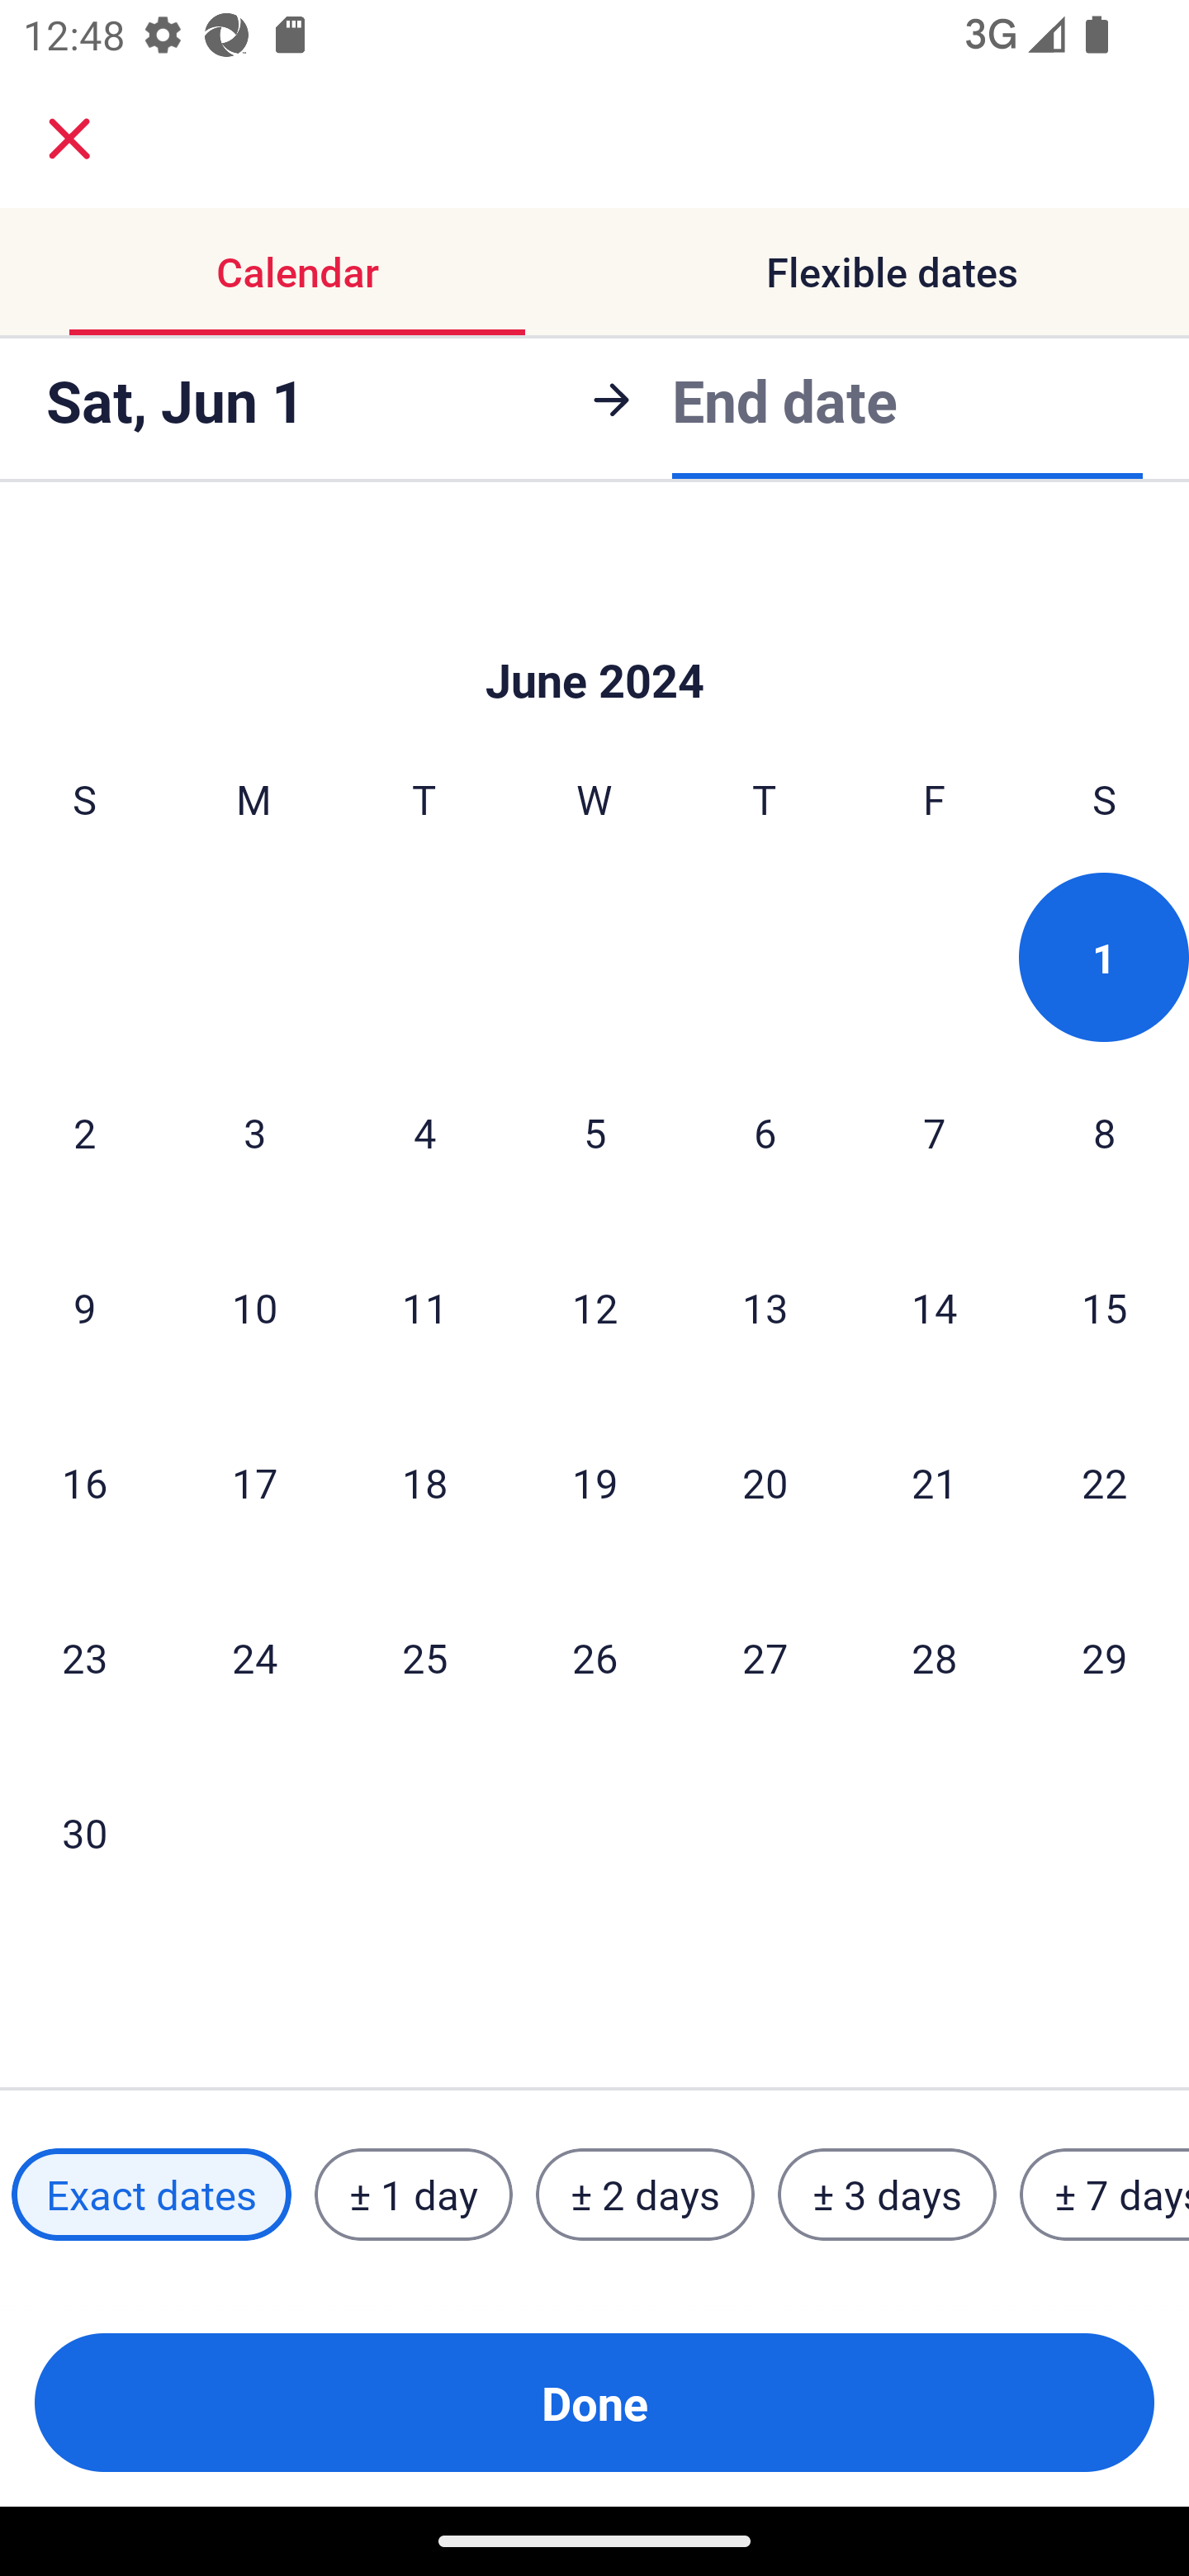 Image resolution: width=1189 pixels, height=2576 pixels. Describe the element at coordinates (594, 1131) in the screenshot. I see `5 Wednesday, June 5, 2024` at that location.